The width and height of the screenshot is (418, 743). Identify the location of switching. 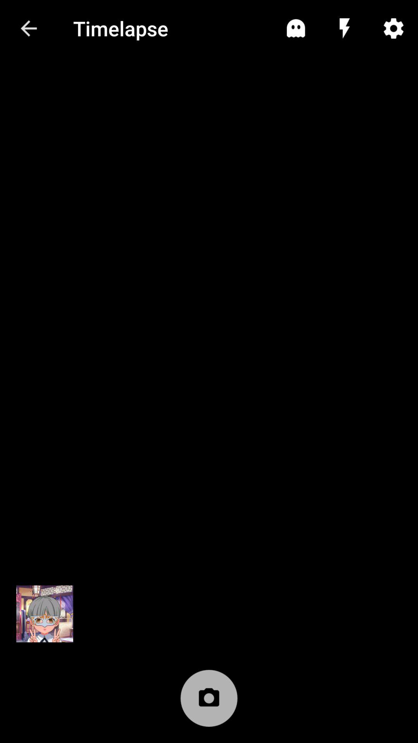
(45, 614).